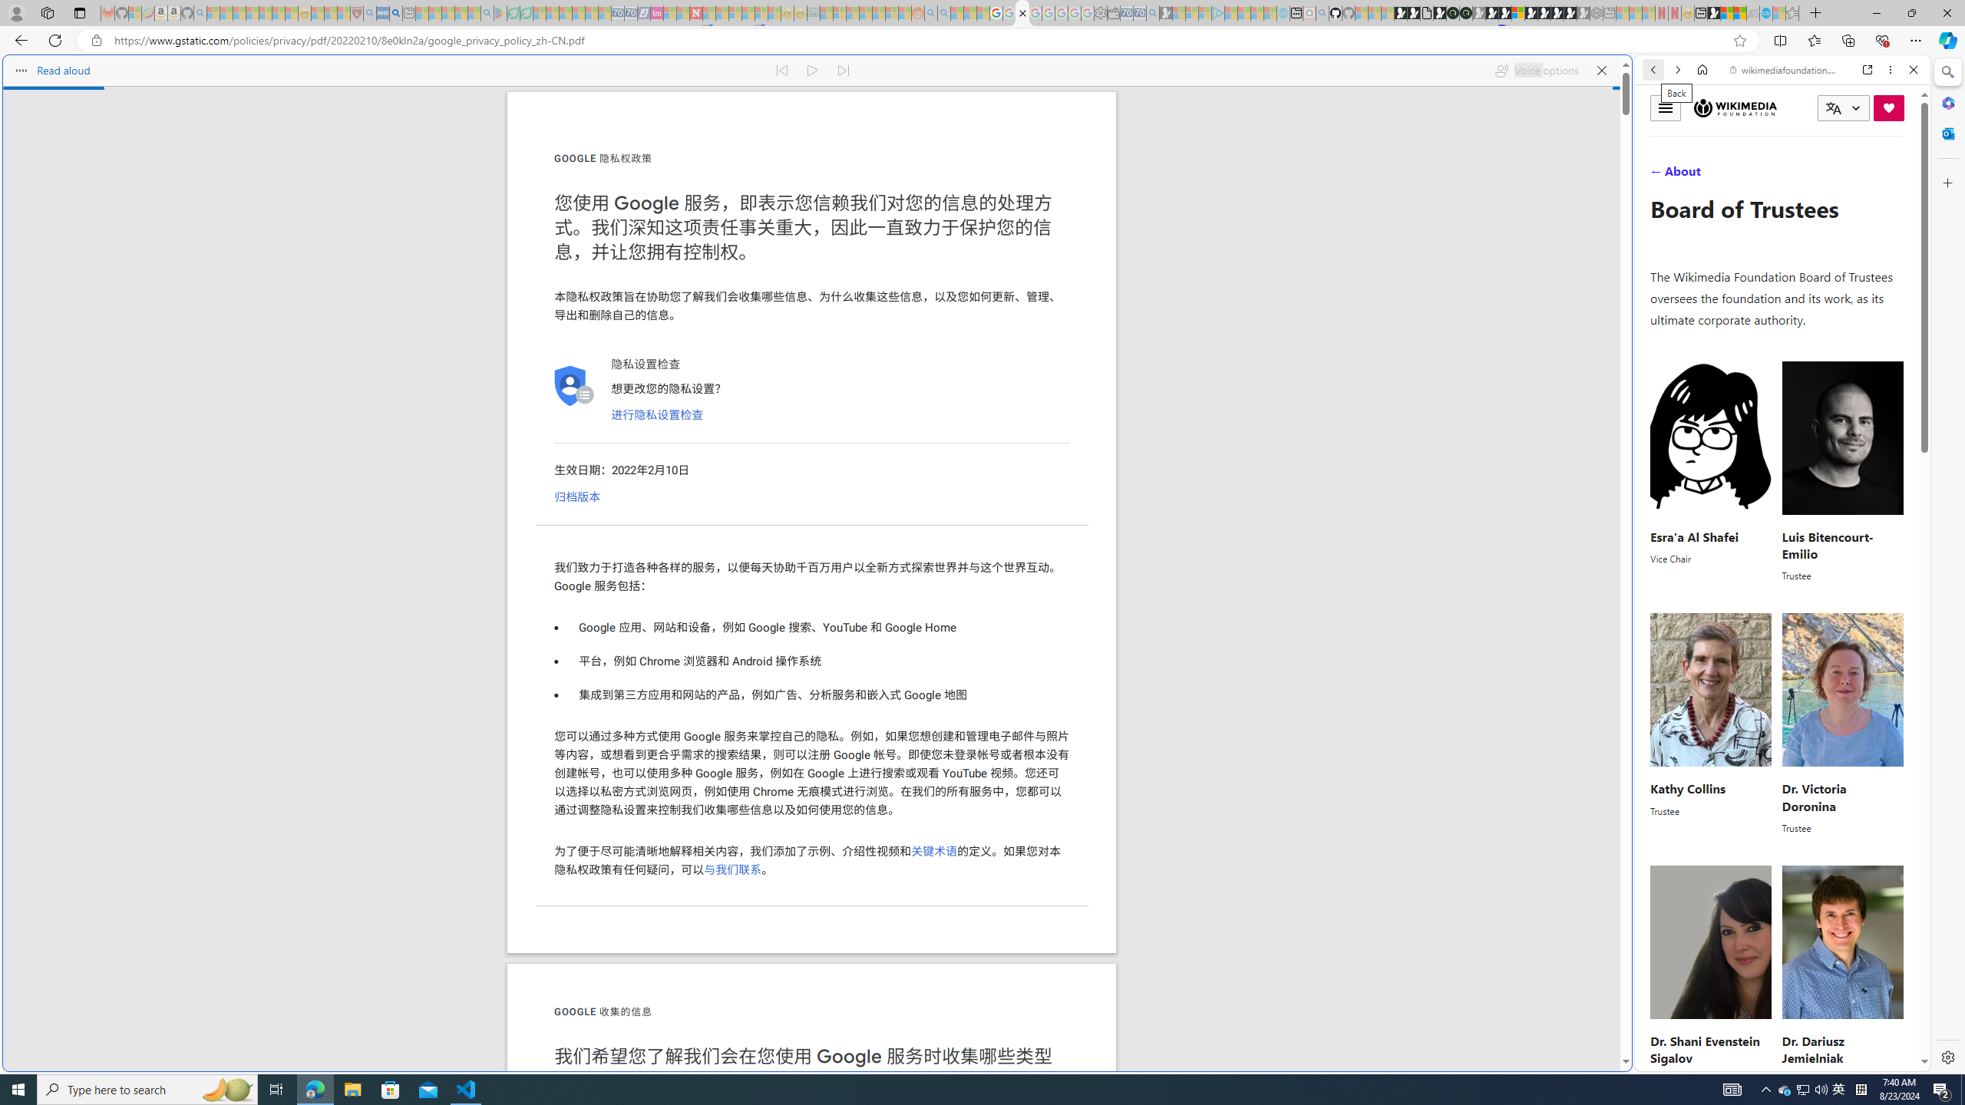 The height and width of the screenshot is (1105, 1965). What do you see at coordinates (1842, 724) in the screenshot?
I see `Dr. Victoria DoroninaTrustee` at bounding box center [1842, 724].